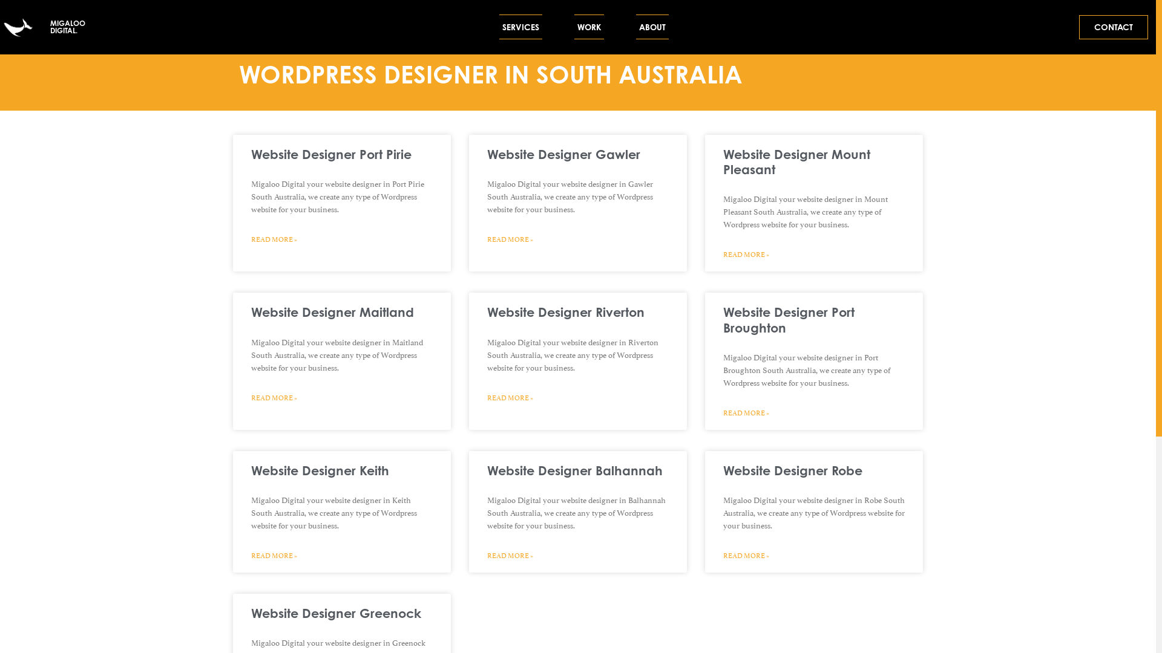 The image size is (1162, 653). I want to click on CONTACT, so click(1114, 27).